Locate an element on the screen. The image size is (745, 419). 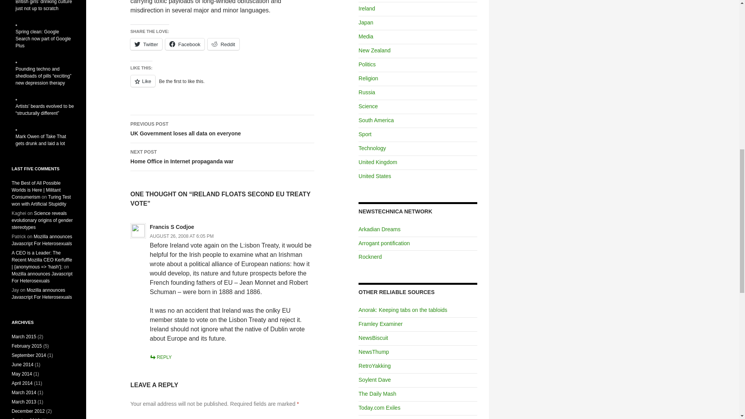
Twitter is located at coordinates (374, 379).